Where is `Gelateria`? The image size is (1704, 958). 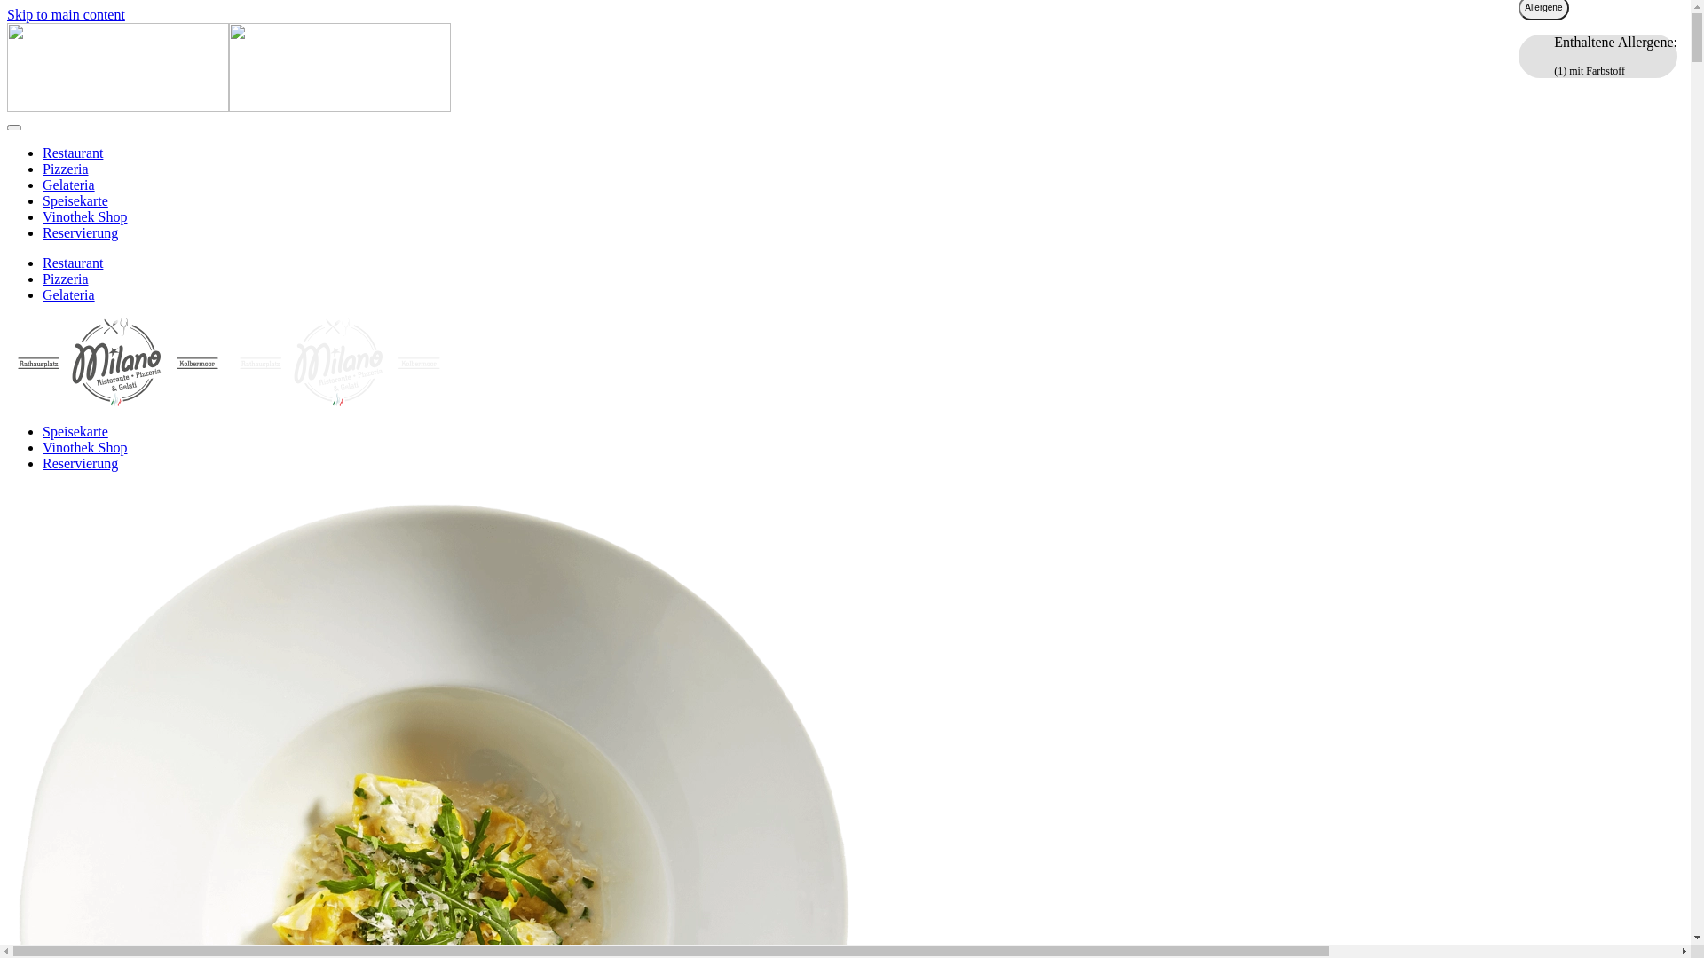 Gelateria is located at coordinates (69, 294).